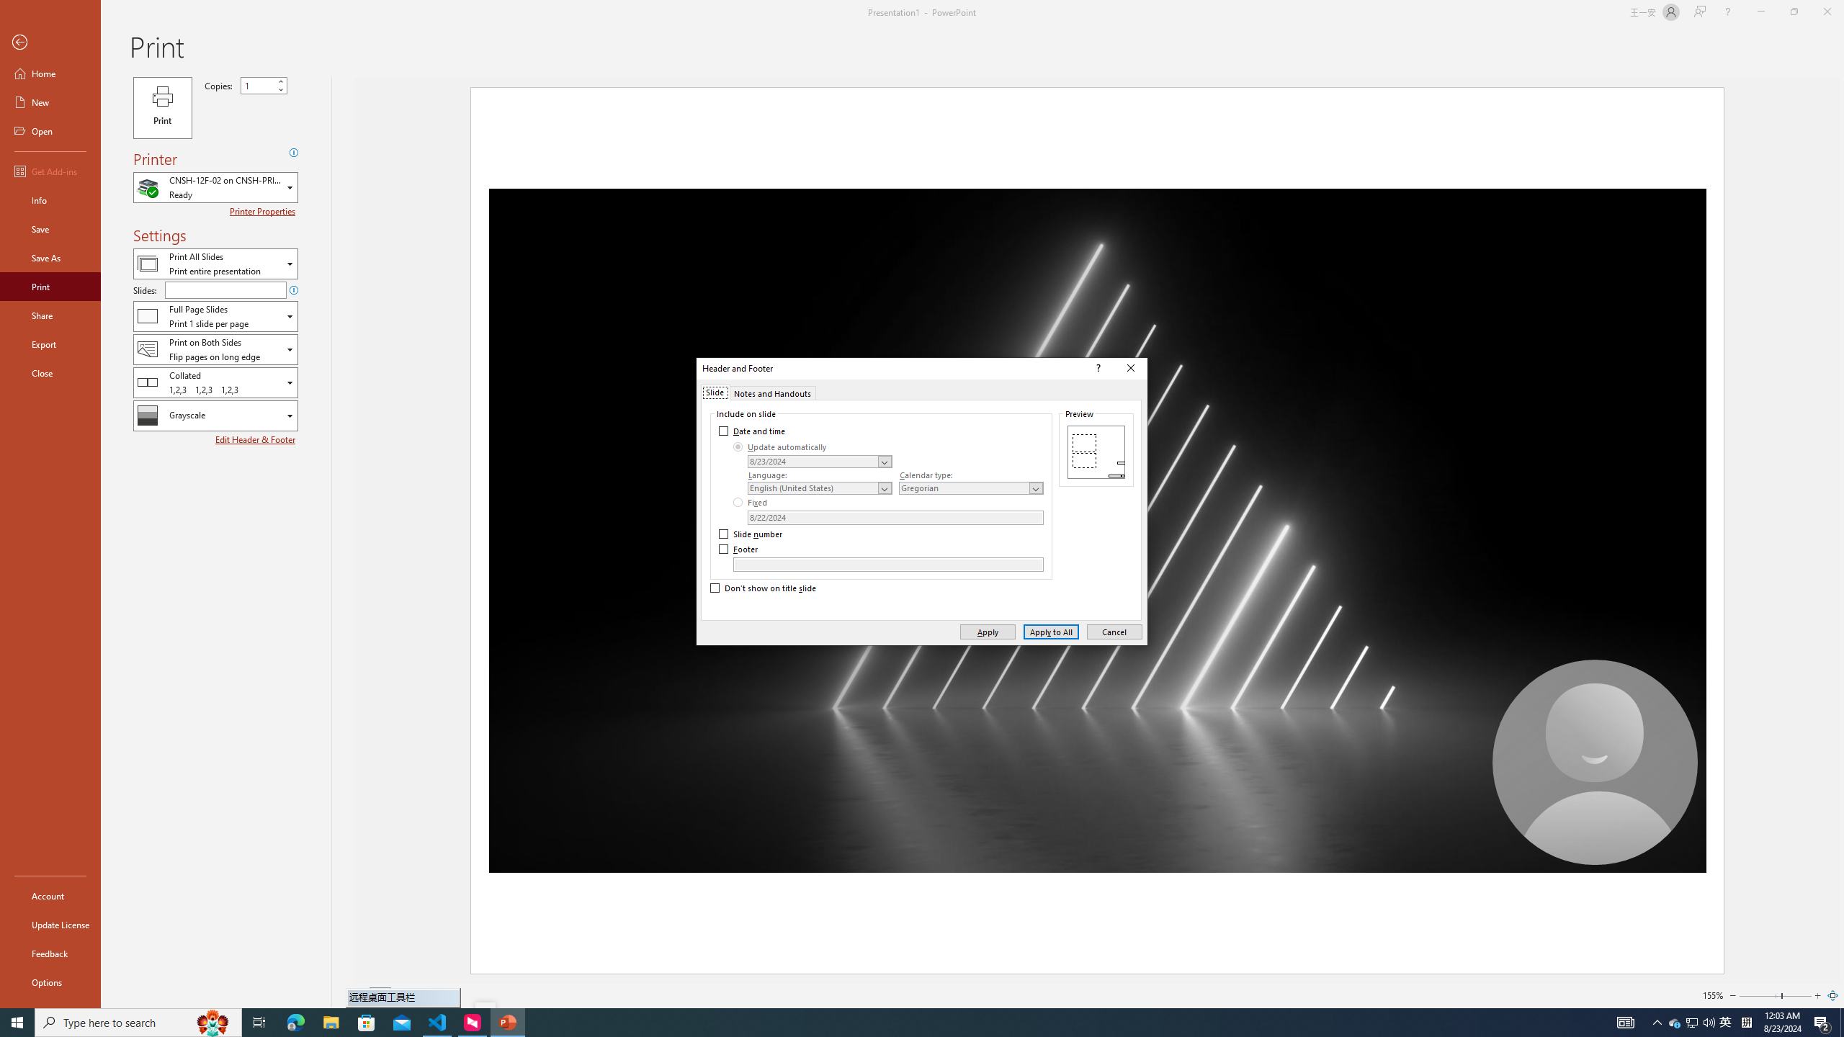  What do you see at coordinates (751, 502) in the screenshot?
I see `Fixed` at bounding box center [751, 502].